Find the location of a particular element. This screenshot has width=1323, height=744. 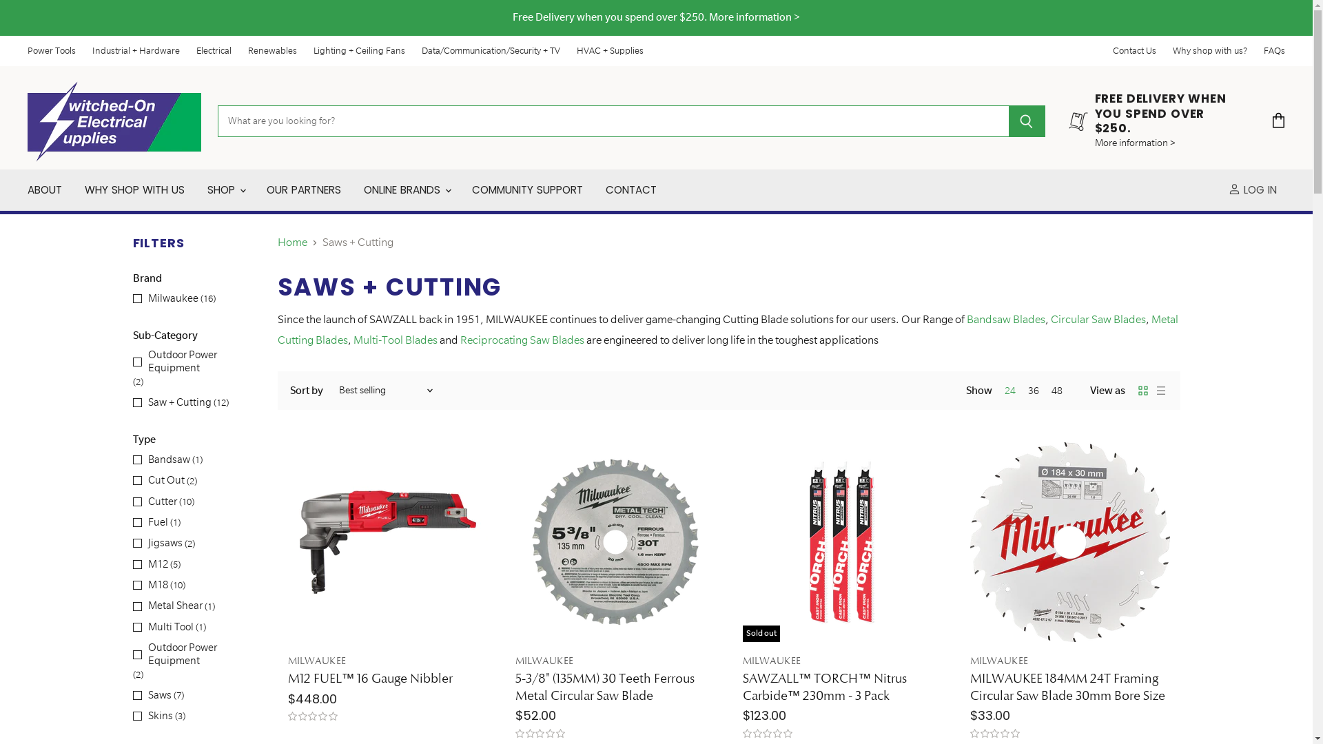

Circular Saw Blades is located at coordinates (1098, 320).